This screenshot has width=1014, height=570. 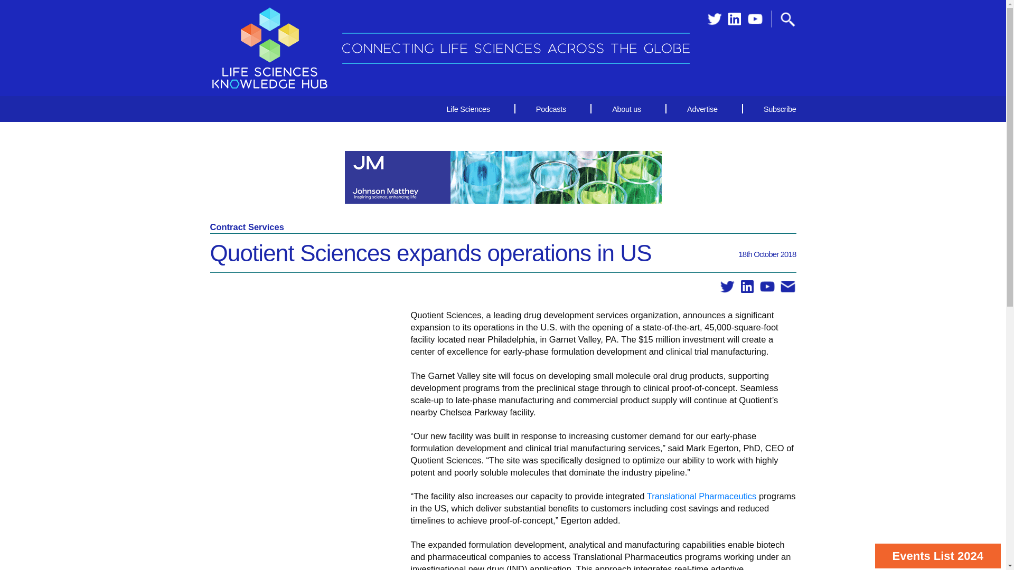 I want to click on Subscribe, so click(x=771, y=109).